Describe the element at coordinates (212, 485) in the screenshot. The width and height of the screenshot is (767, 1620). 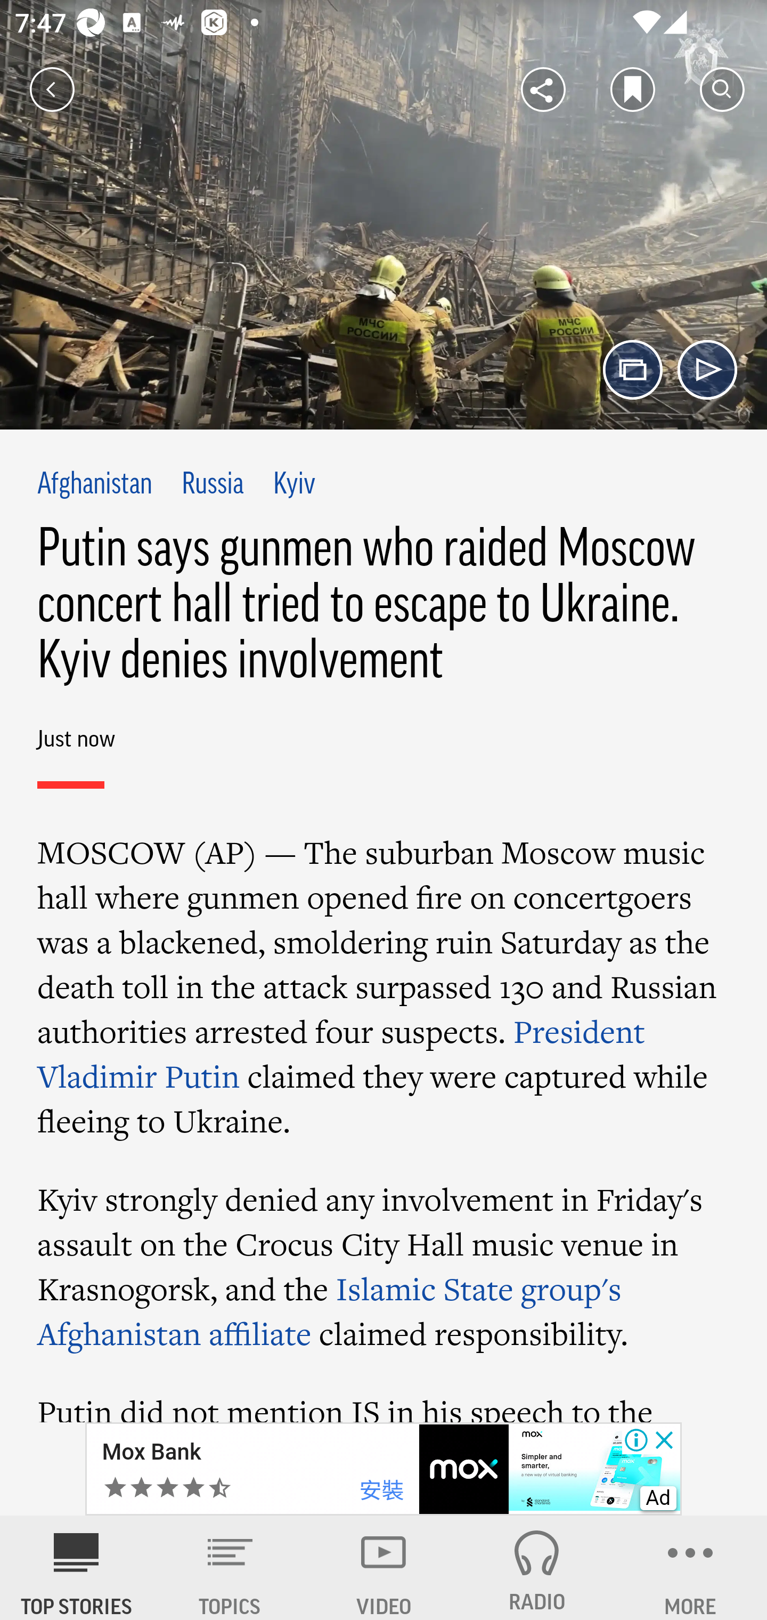
I see `Russia` at that location.